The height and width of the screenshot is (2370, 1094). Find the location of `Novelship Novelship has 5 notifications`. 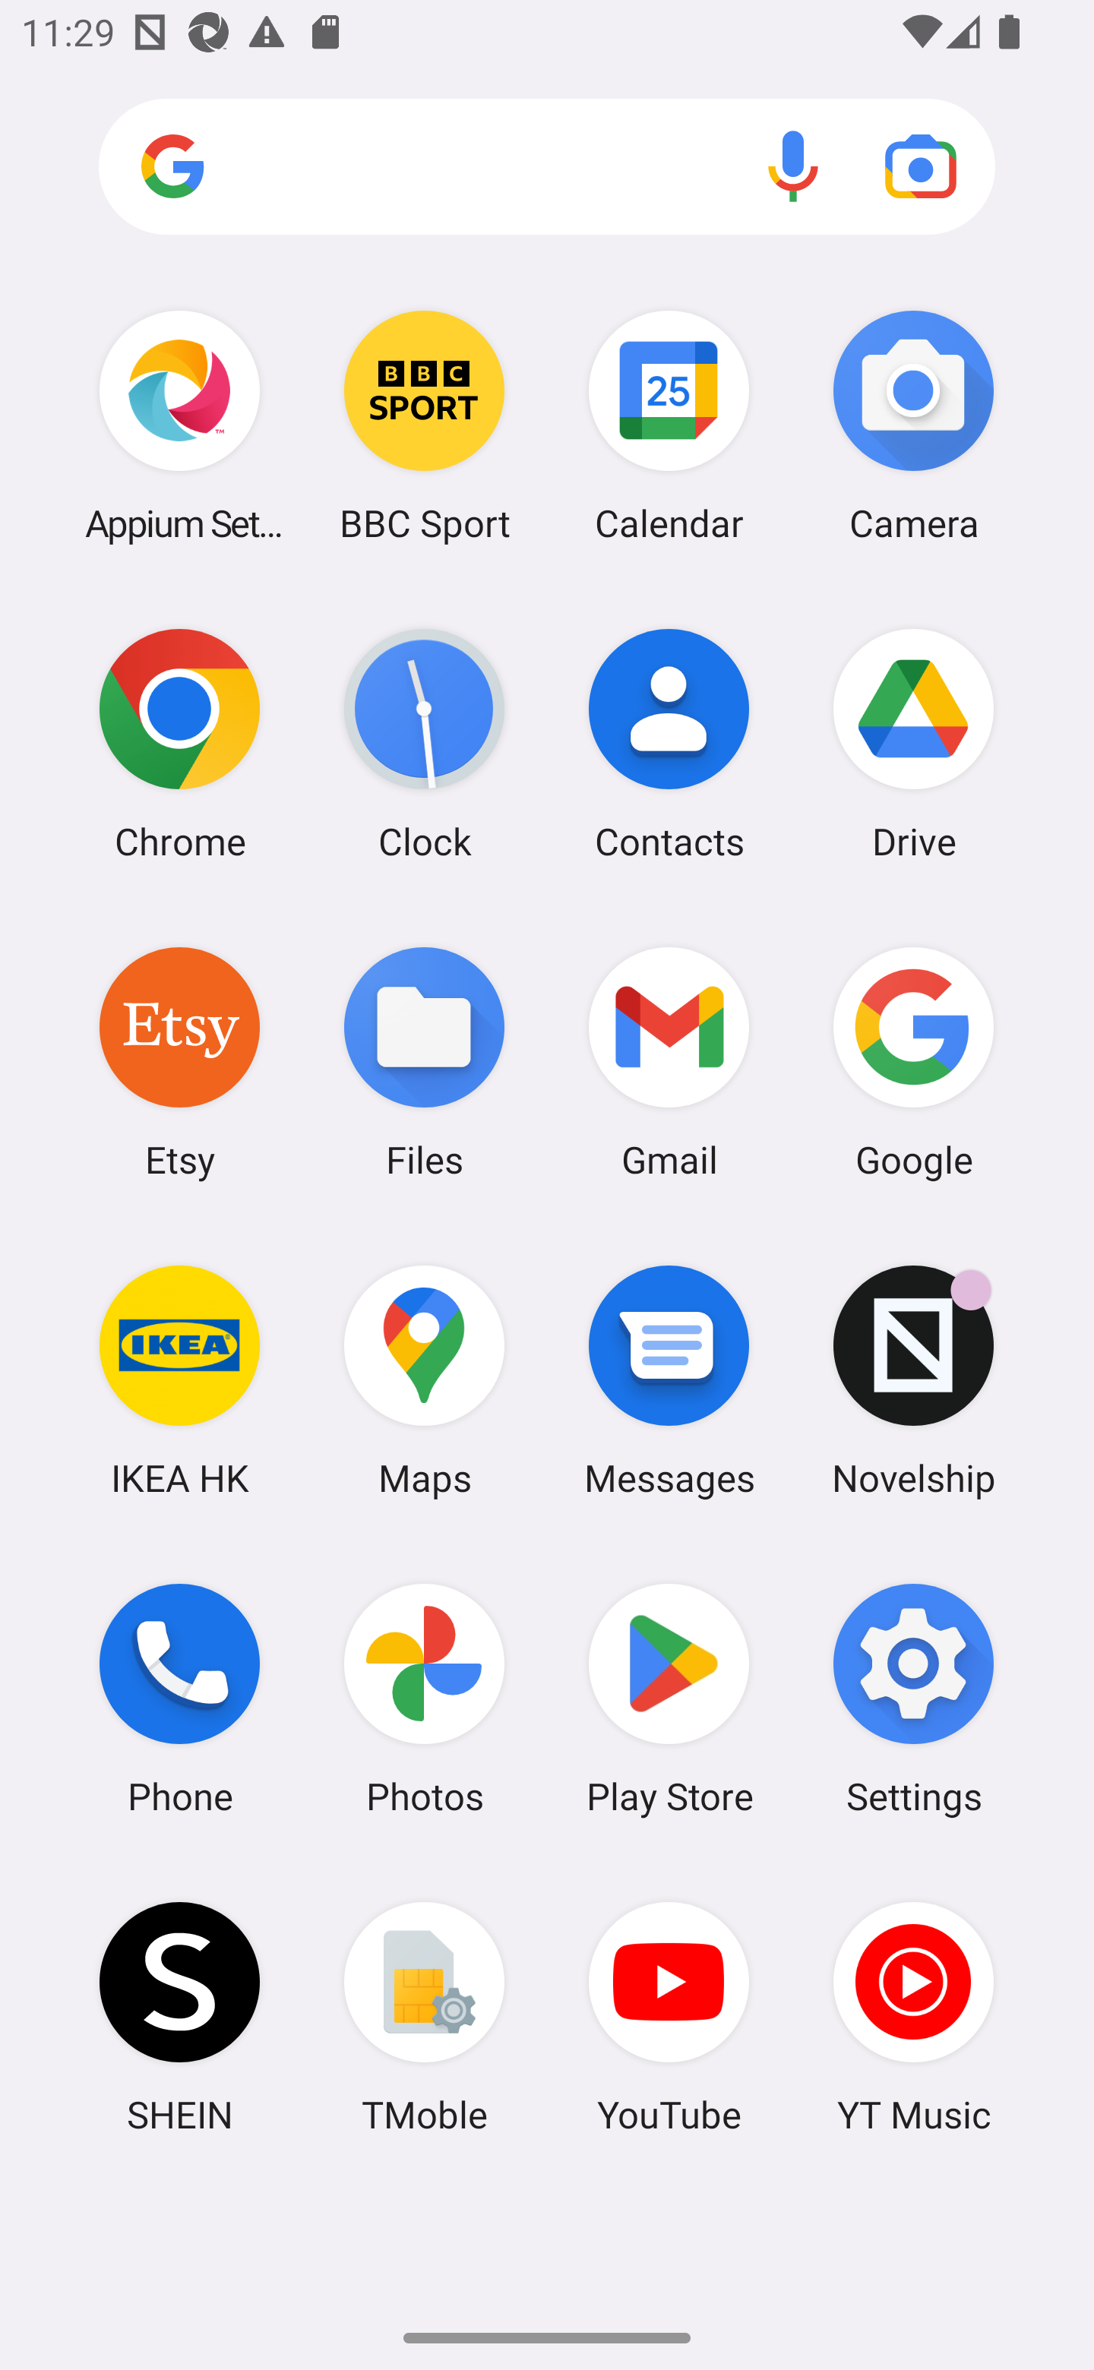

Novelship Novelship has 5 notifications is located at coordinates (913, 1380).